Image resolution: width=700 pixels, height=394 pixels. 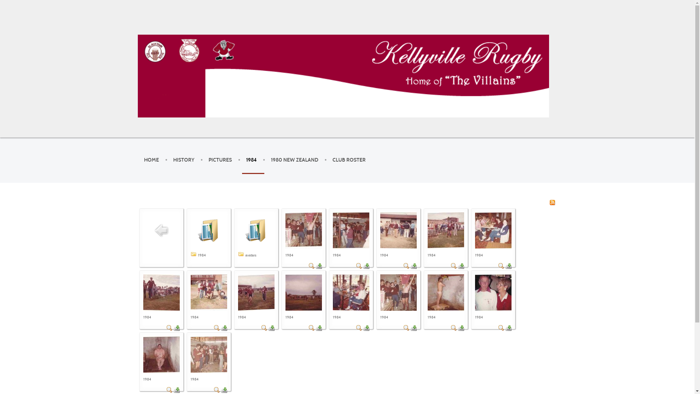 I want to click on Download, so click(x=413, y=328).